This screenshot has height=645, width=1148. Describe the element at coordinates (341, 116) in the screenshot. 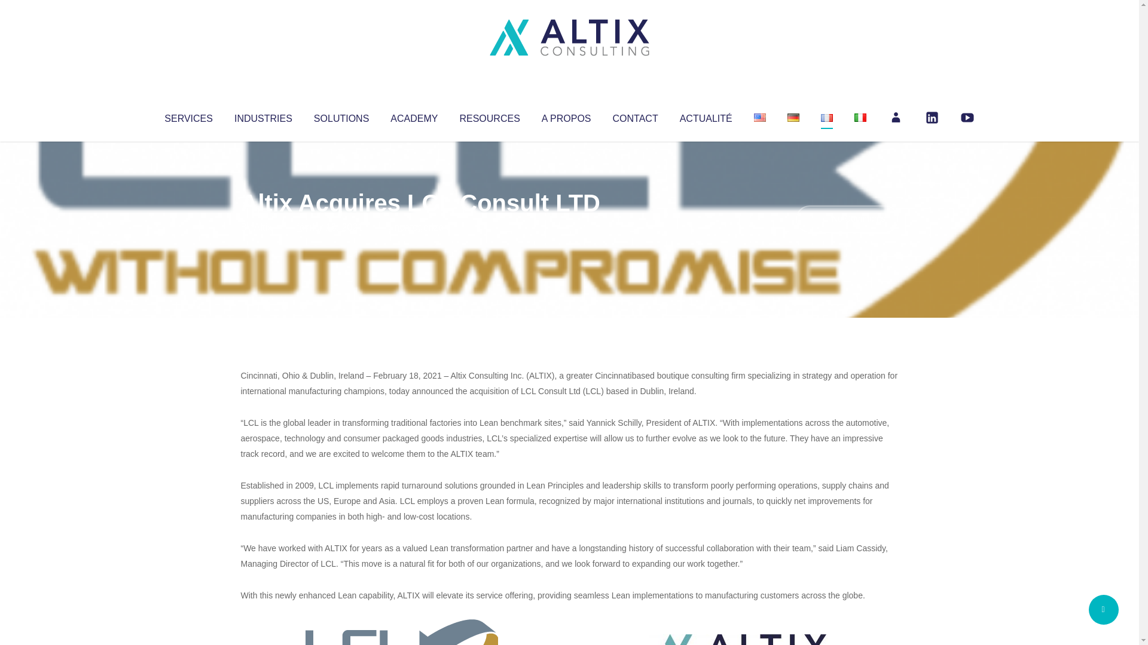

I see `SOLUTIONS` at that location.